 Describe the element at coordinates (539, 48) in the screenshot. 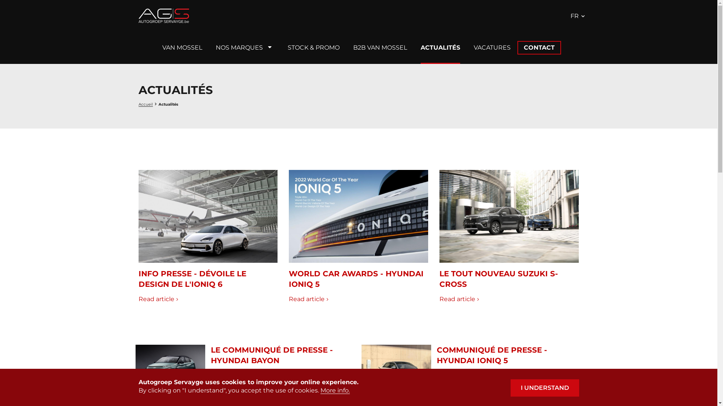

I see `CONTACT` at that location.